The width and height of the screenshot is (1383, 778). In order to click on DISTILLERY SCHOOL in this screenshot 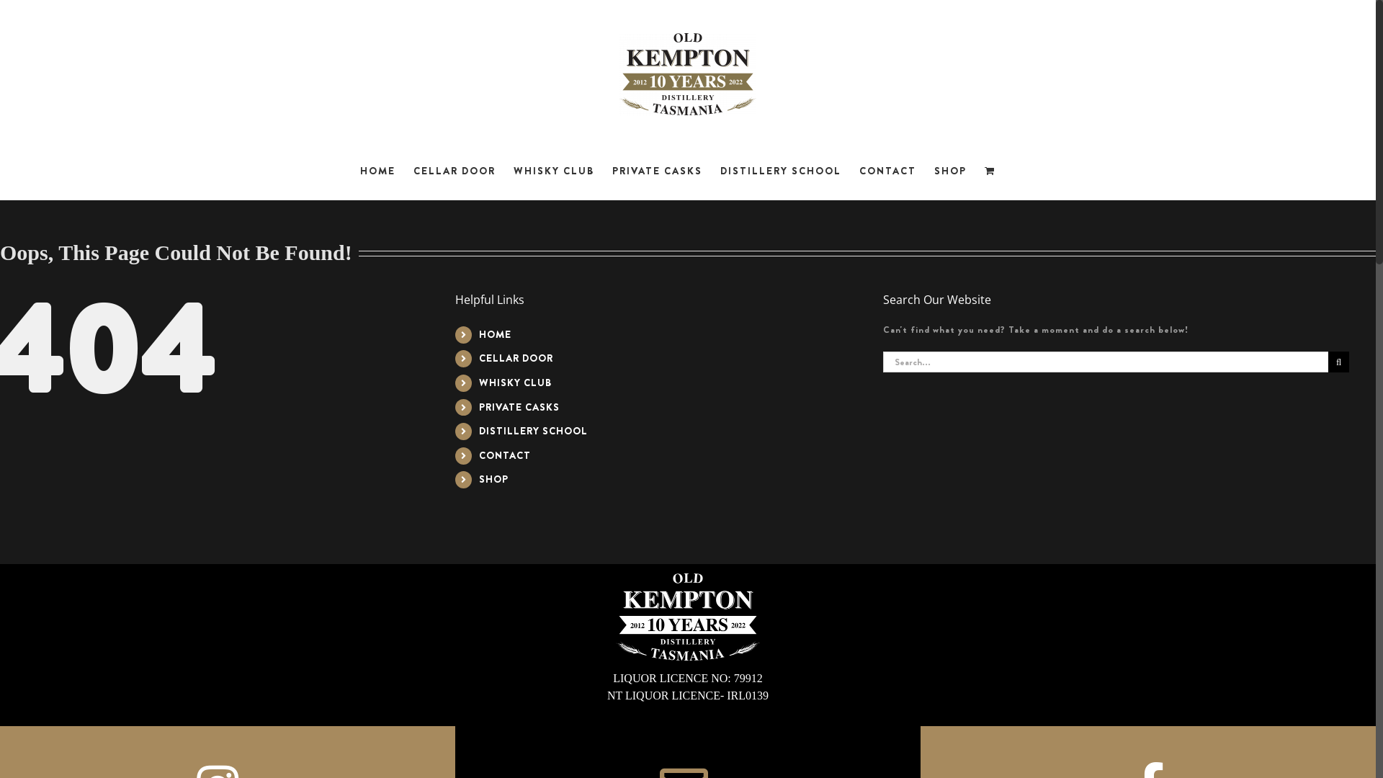, I will do `click(533, 431)`.